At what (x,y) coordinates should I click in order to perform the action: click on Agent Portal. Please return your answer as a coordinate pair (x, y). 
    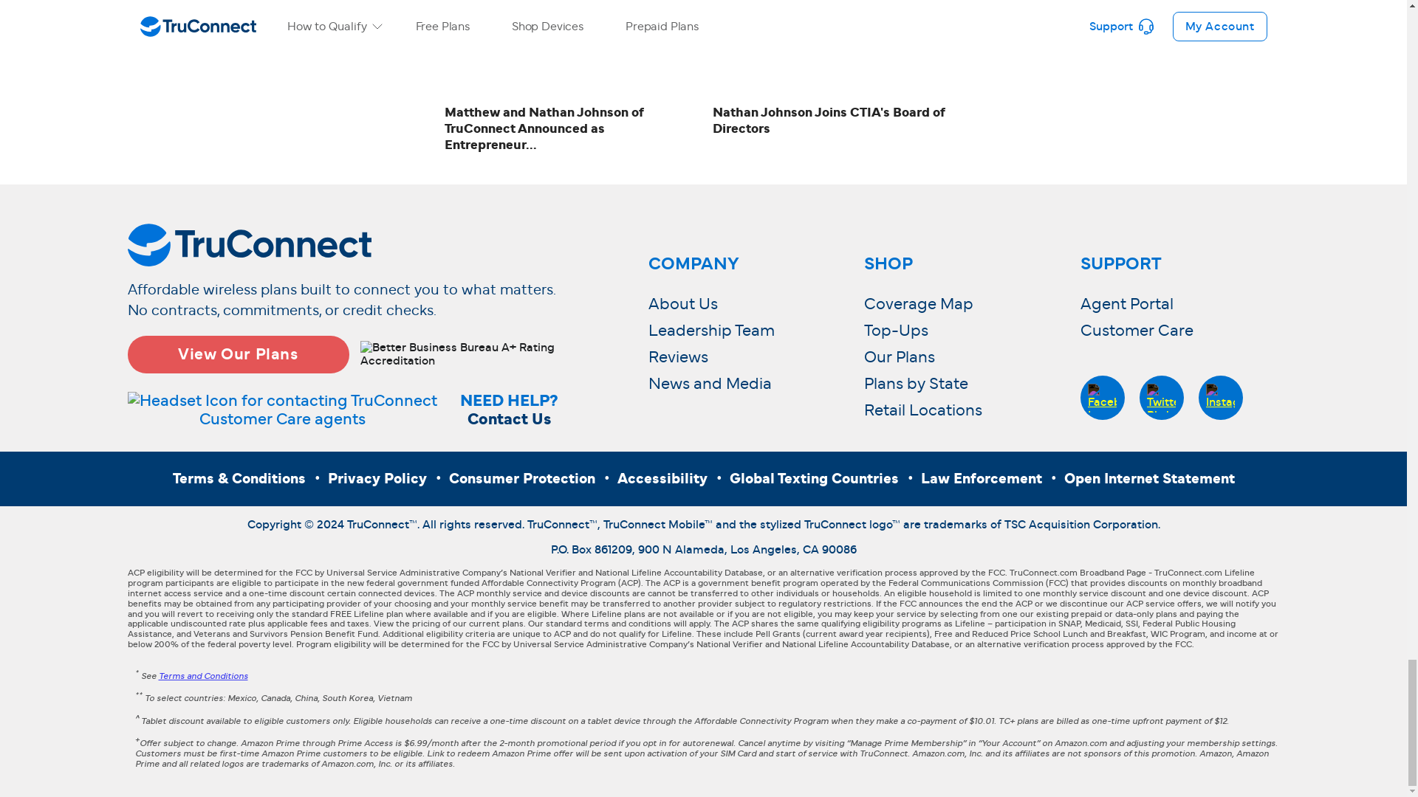
    Looking at the image, I should click on (1126, 304).